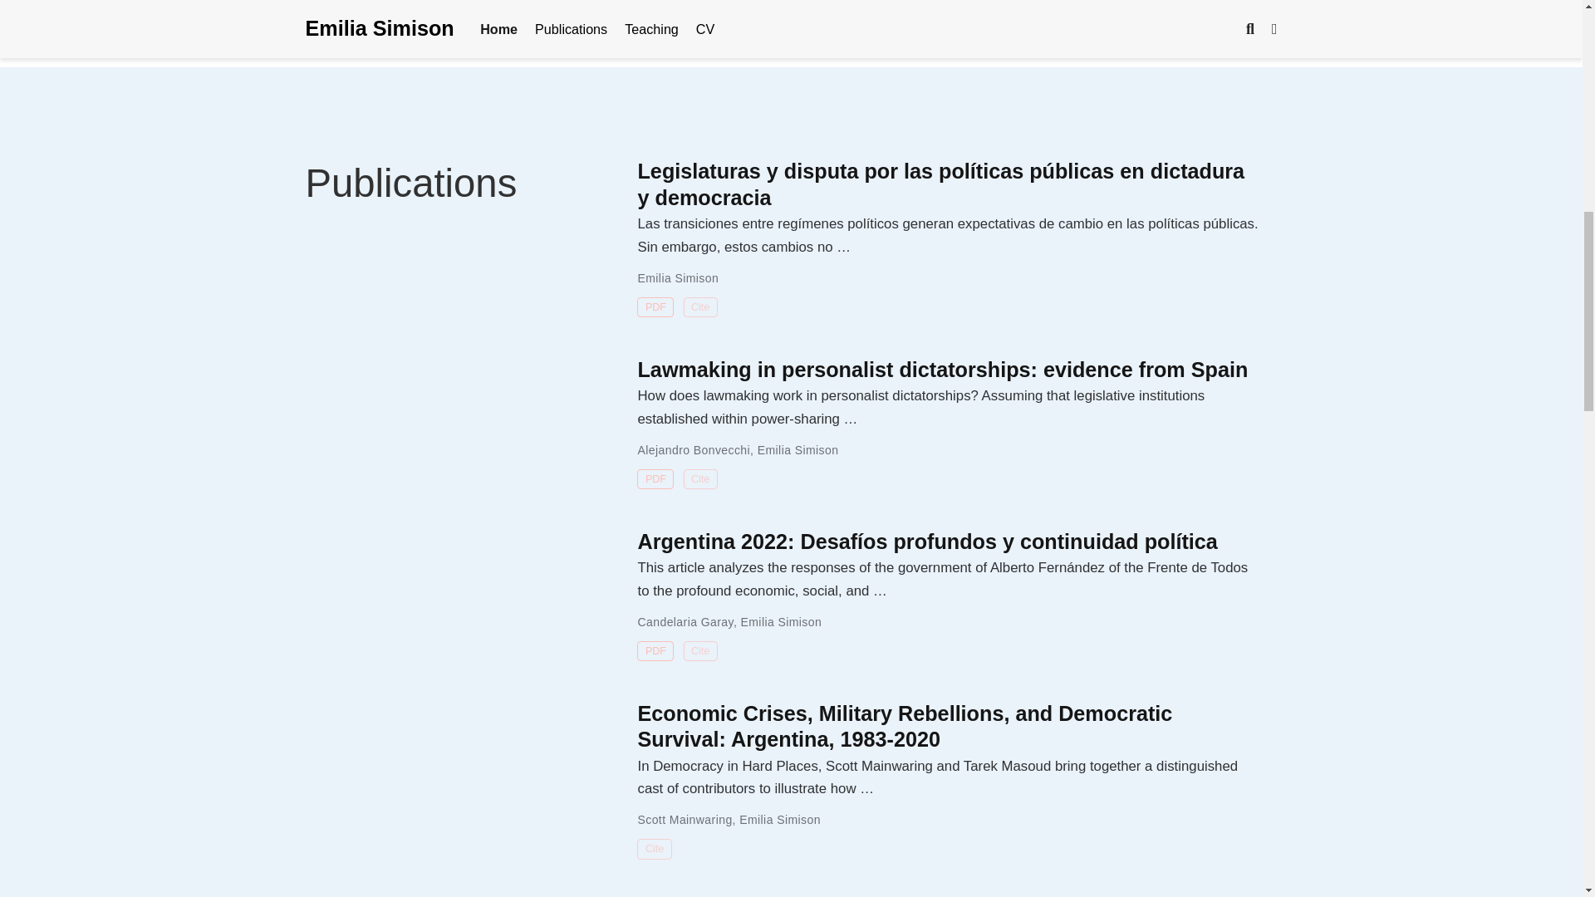 The image size is (1595, 897). What do you see at coordinates (701, 307) in the screenshot?
I see `Cite` at bounding box center [701, 307].